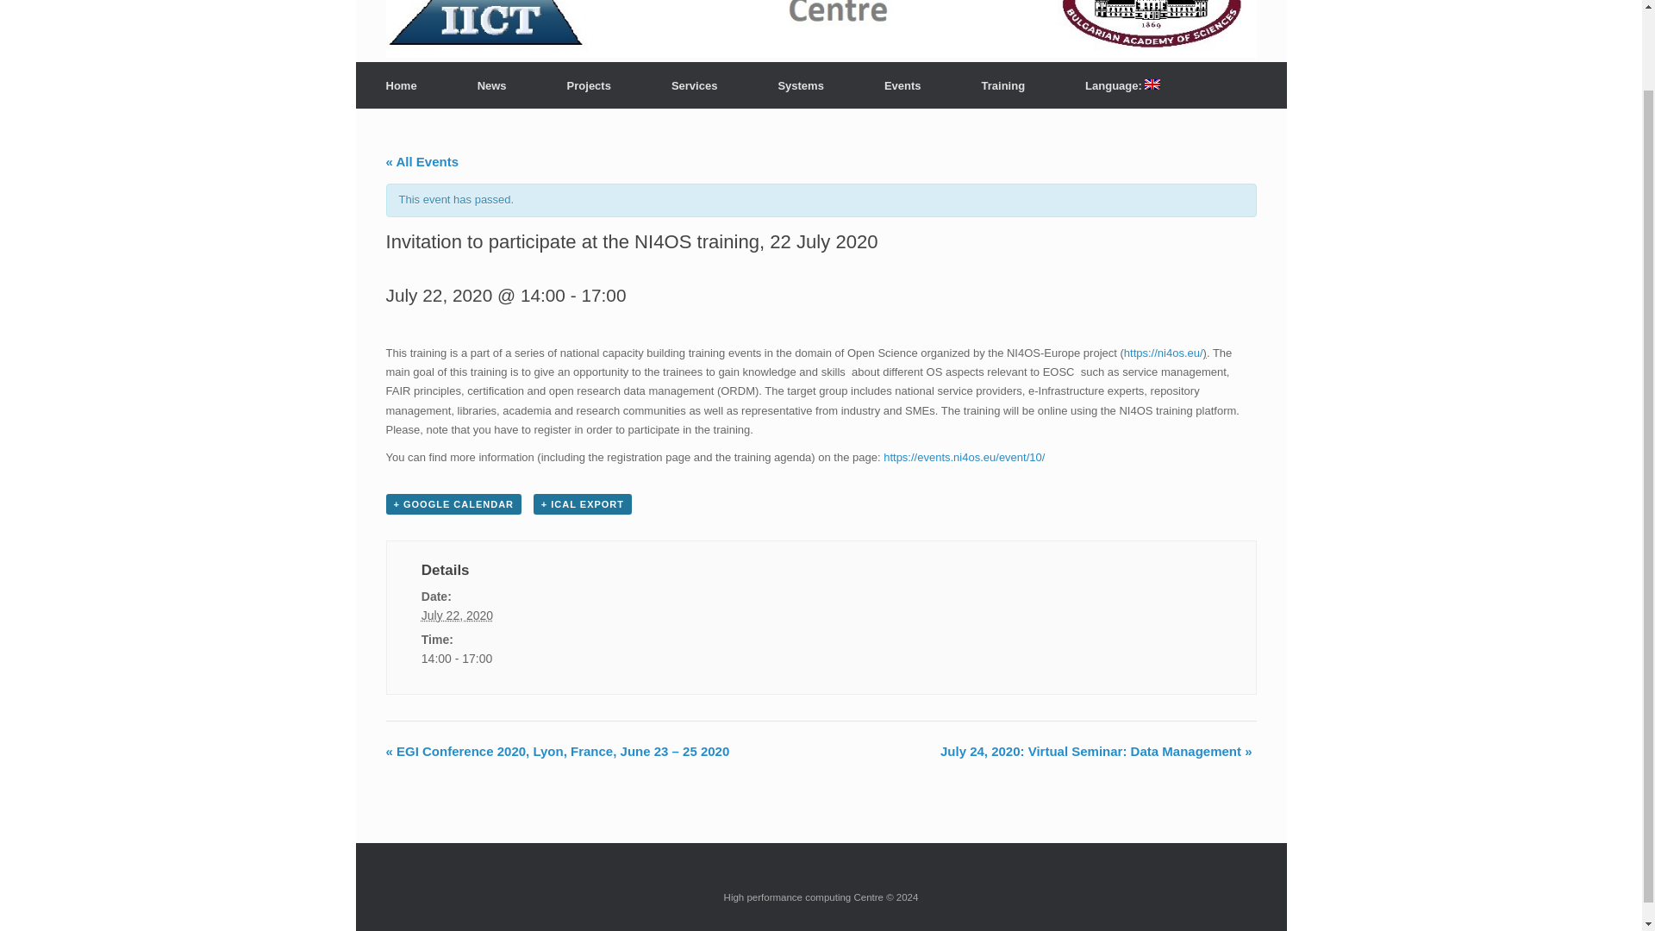  Describe the element at coordinates (635, 12) in the screenshot. I see `High performance computing Centre` at that location.